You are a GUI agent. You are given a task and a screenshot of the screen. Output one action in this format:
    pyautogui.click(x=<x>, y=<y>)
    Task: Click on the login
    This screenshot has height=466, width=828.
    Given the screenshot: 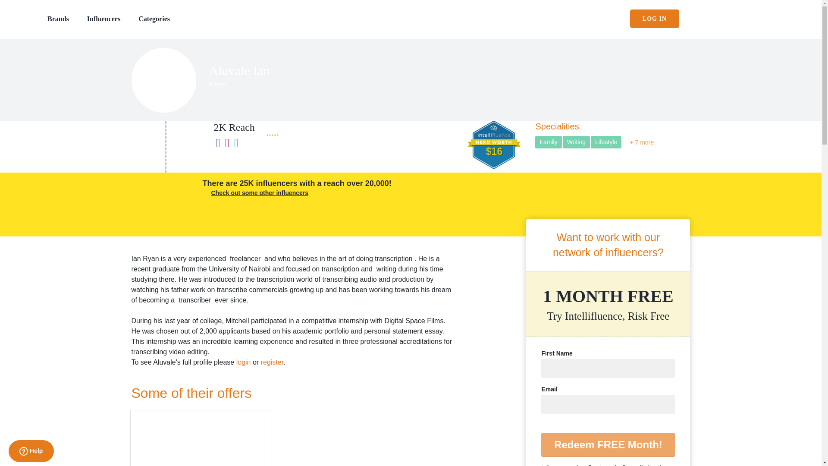 What is the action you would take?
    pyautogui.click(x=243, y=362)
    